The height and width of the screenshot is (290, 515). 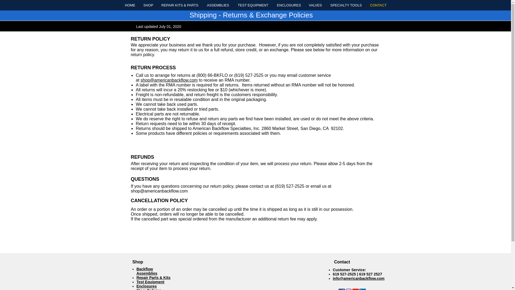 What do you see at coordinates (346, 5) in the screenshot?
I see `SPECIALTY TOOLS` at bounding box center [346, 5].